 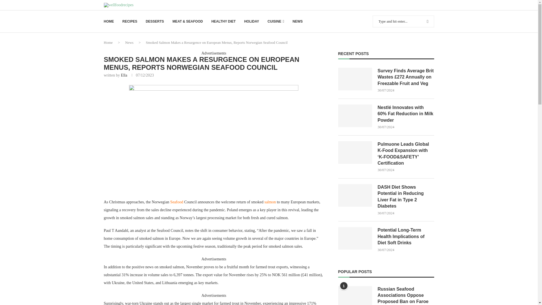 I want to click on DESSERTS, so click(x=155, y=21).